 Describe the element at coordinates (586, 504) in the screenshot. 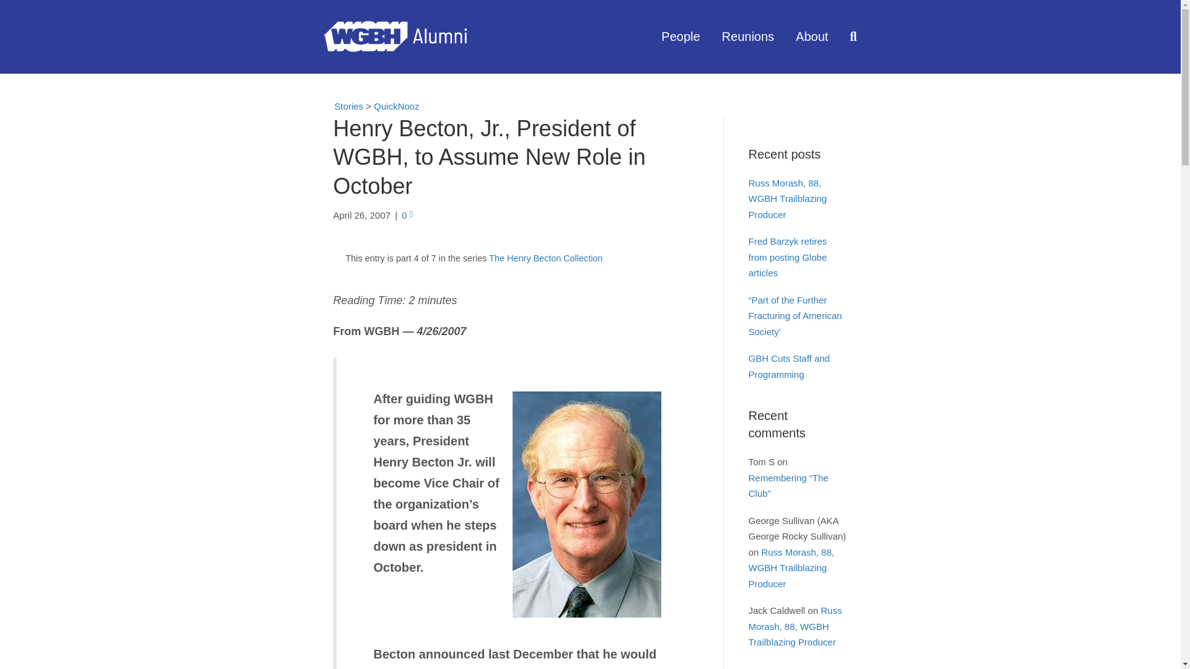

I see `becton-henry` at that location.